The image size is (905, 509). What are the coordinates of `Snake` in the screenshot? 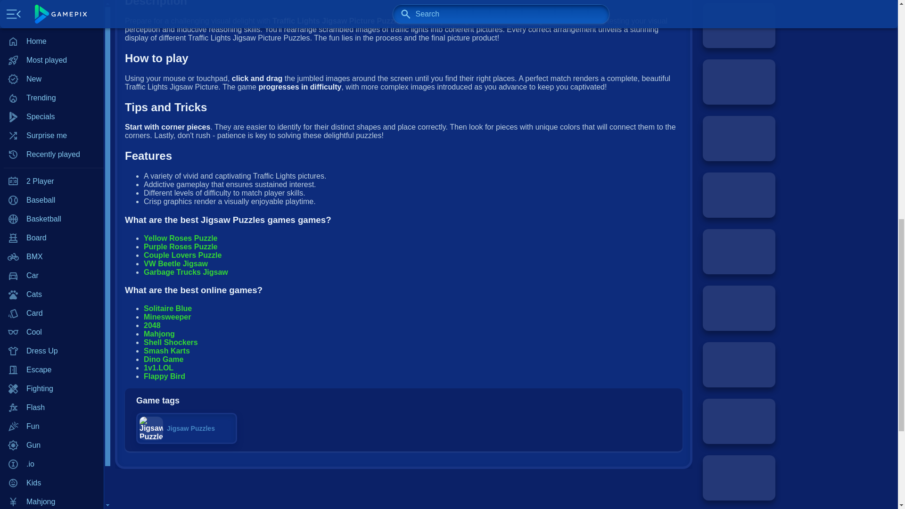 It's located at (52, 163).